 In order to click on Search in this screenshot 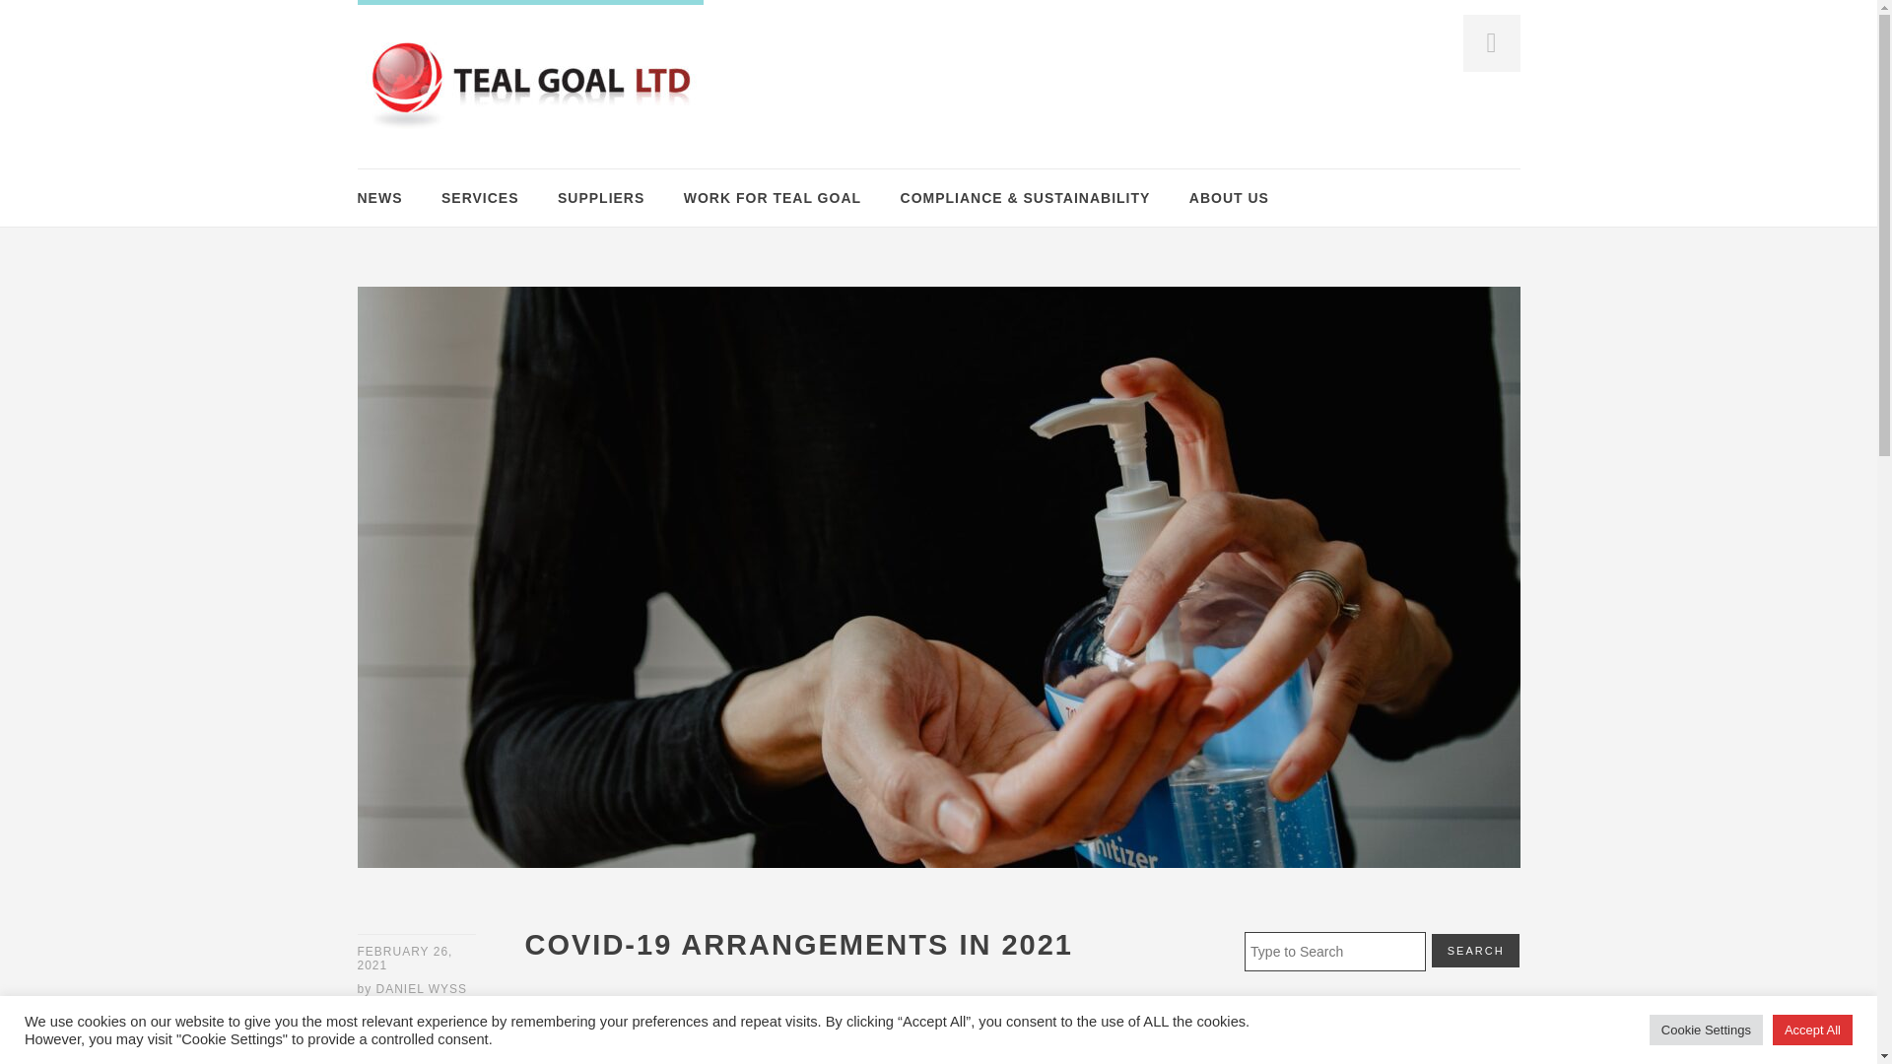, I will do `click(45, 18)`.